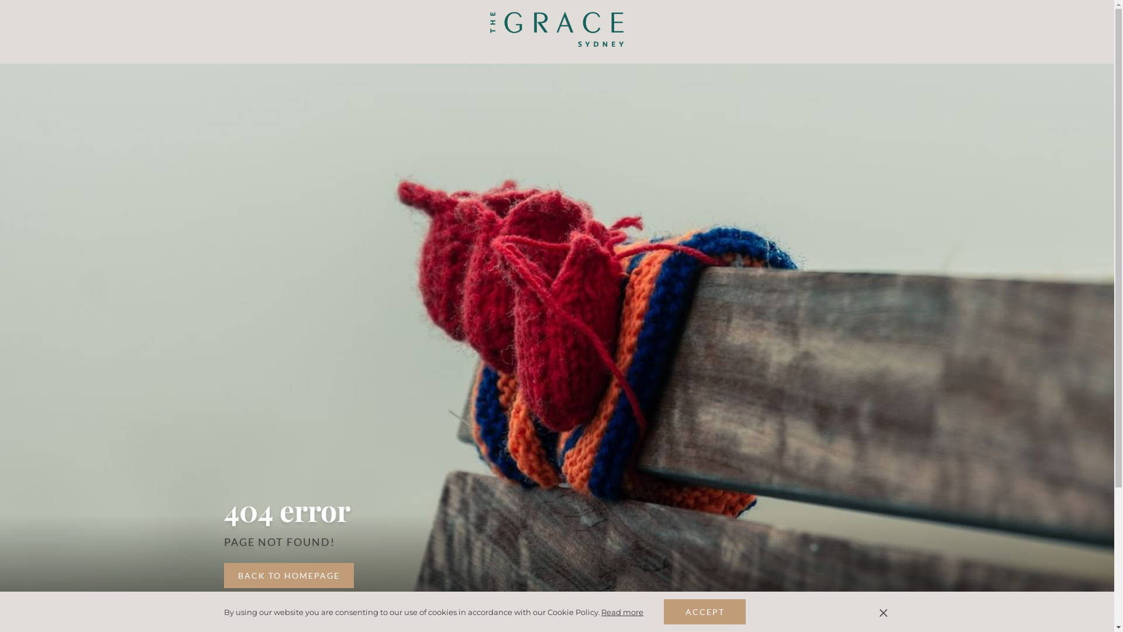  I want to click on BACK TO HOMEPAGE, so click(288, 576).